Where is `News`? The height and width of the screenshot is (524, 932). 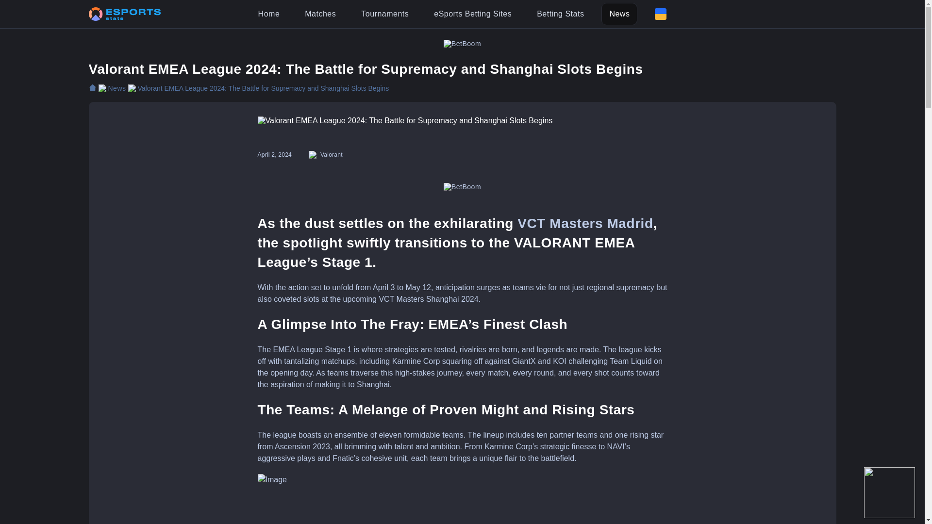 News is located at coordinates (112, 88).